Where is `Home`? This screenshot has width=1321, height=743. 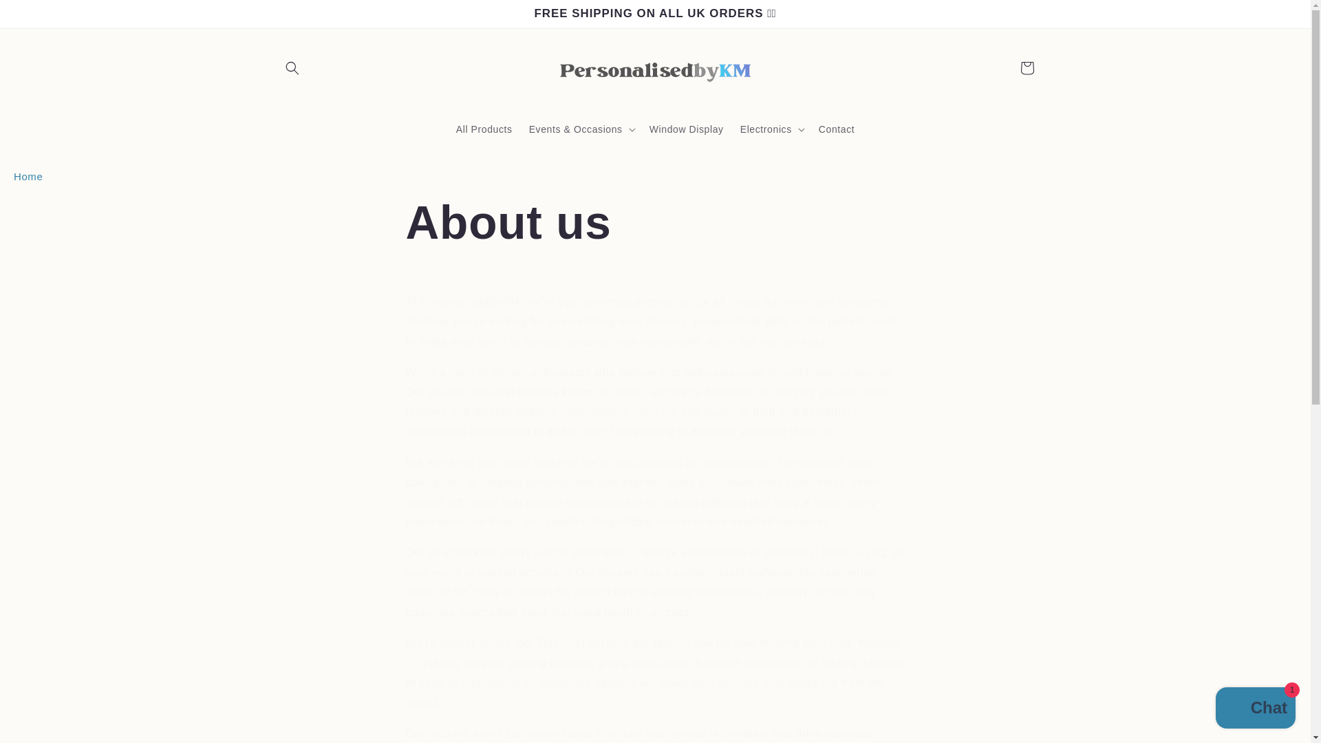 Home is located at coordinates (28, 176).